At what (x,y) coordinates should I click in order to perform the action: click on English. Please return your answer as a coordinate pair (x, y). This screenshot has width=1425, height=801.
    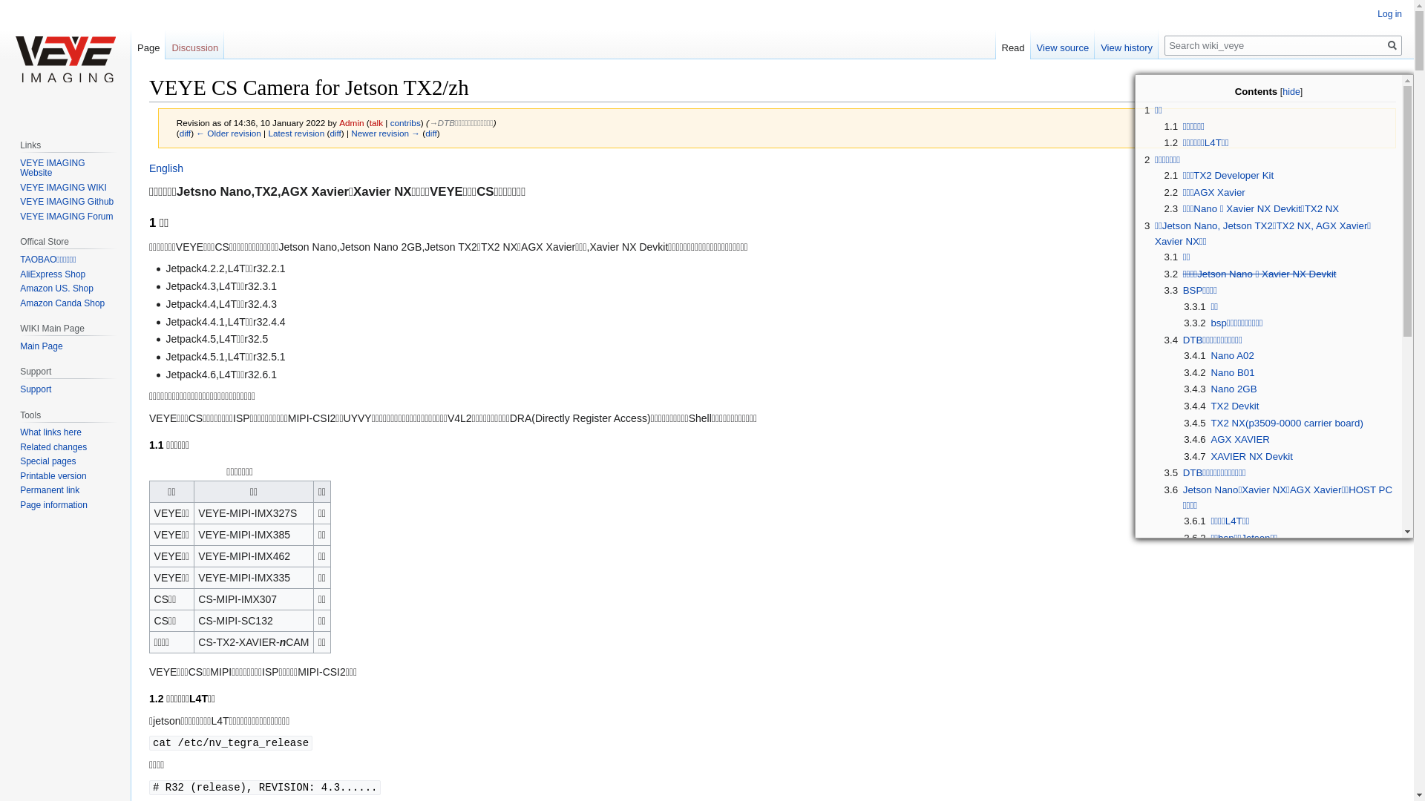
    Looking at the image, I should click on (166, 168).